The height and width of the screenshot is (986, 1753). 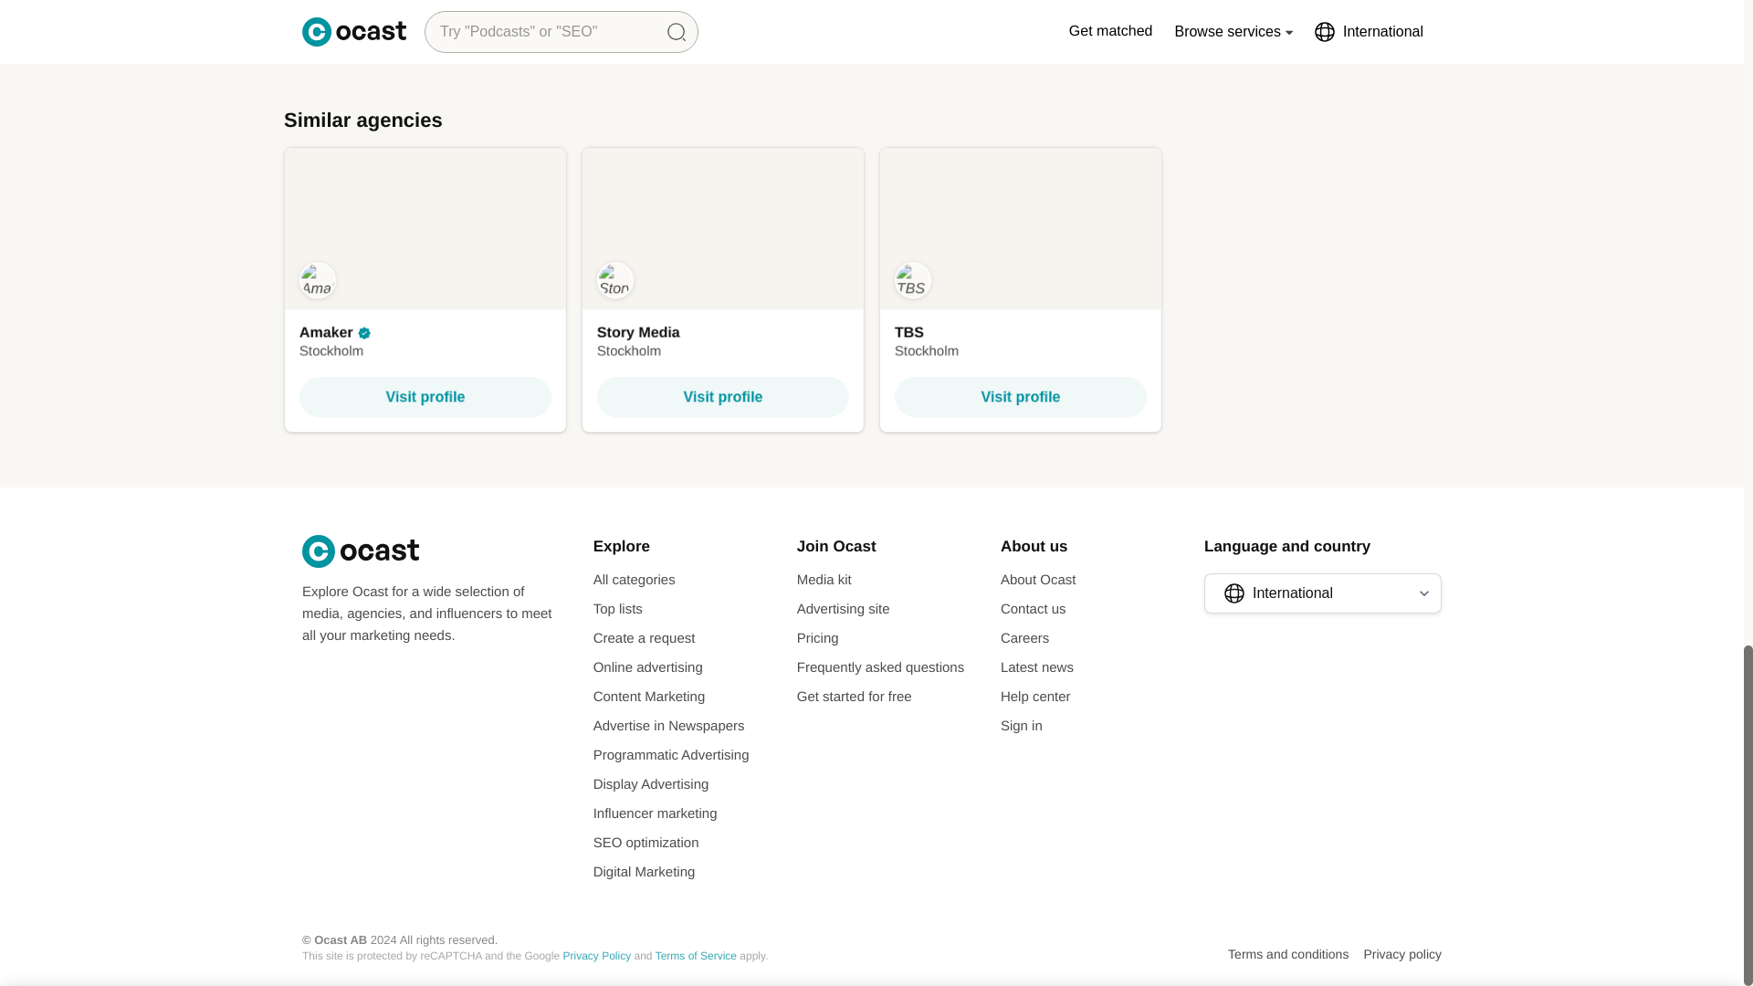 What do you see at coordinates (723, 396) in the screenshot?
I see `Online advertising` at bounding box center [723, 396].